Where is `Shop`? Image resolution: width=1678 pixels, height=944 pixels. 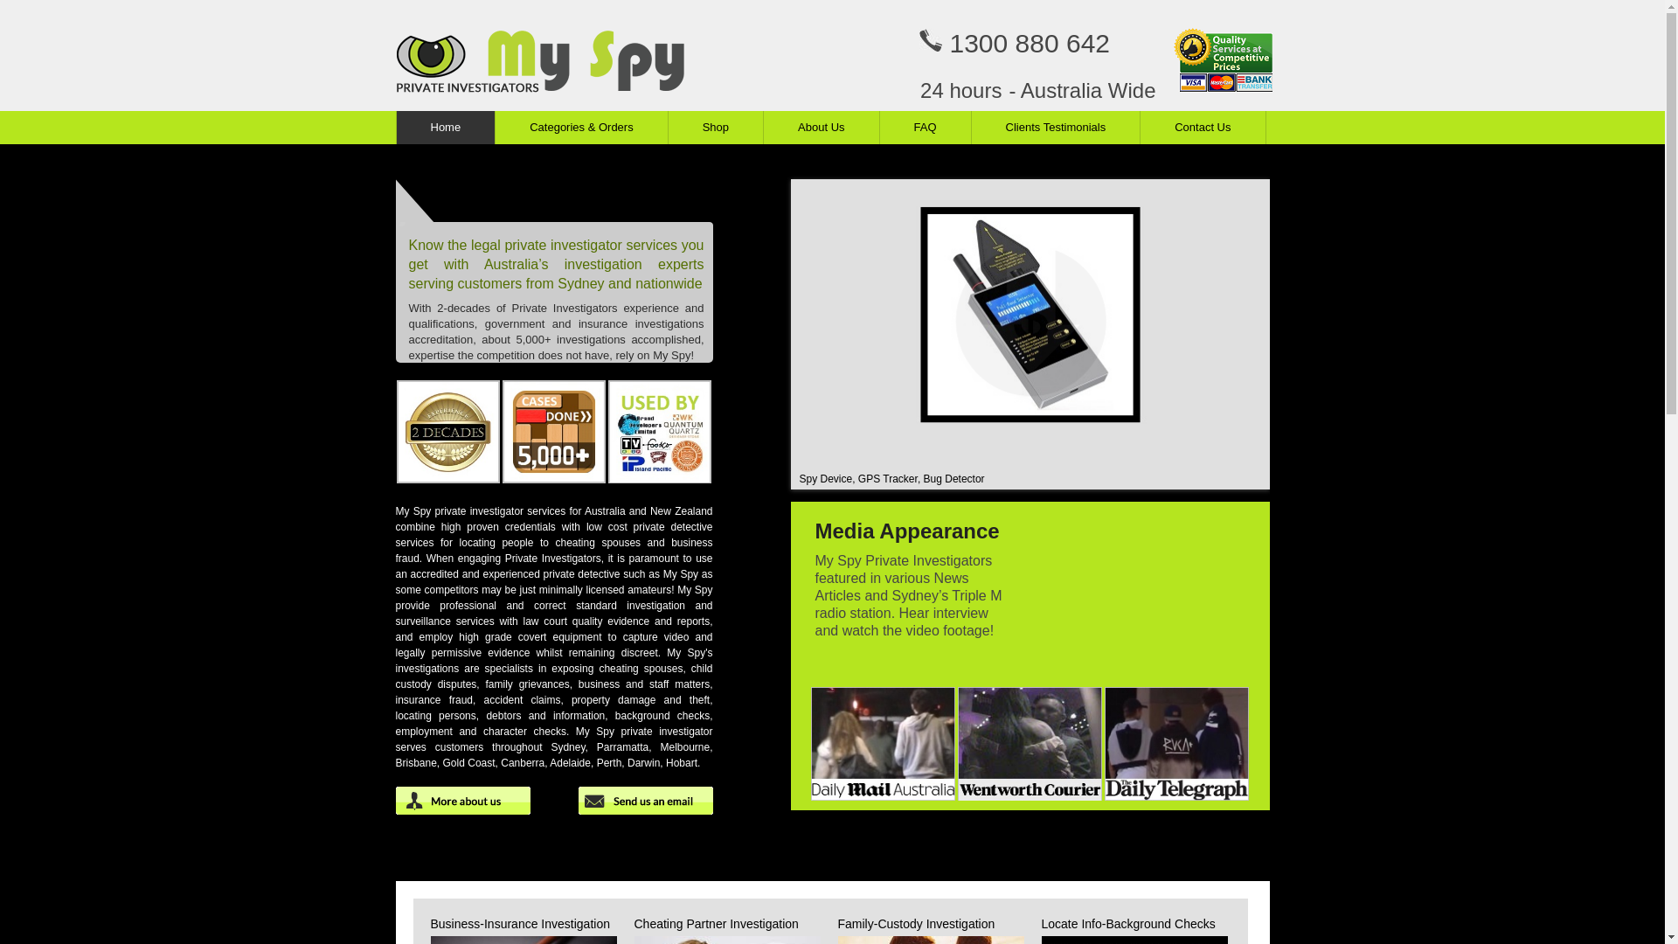 Shop is located at coordinates (715, 128).